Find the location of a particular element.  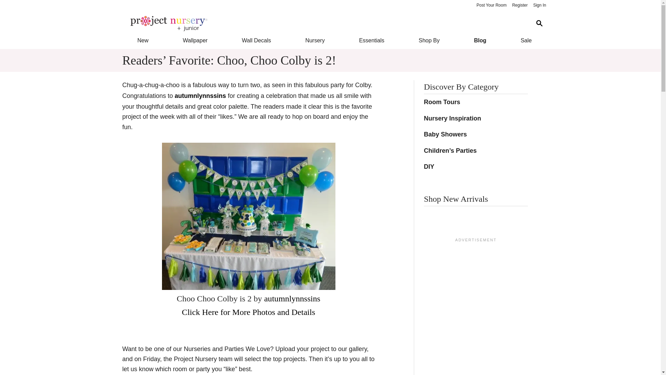

Wallpaper is located at coordinates (195, 40).